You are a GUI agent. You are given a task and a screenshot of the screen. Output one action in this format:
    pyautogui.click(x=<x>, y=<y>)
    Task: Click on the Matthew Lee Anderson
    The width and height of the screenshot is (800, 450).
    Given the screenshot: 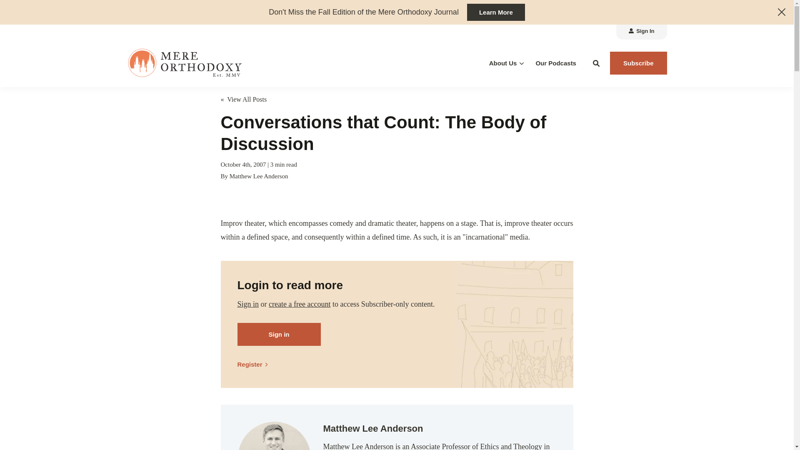 What is the action you would take?
    pyautogui.click(x=274, y=436)
    